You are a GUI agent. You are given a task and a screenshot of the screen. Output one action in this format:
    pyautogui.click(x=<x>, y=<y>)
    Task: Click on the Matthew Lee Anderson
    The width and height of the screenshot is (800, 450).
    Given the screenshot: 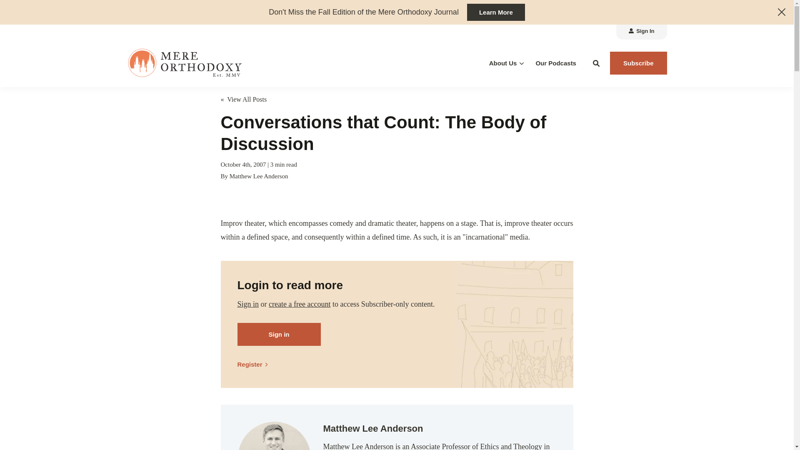 What is the action you would take?
    pyautogui.click(x=274, y=436)
    